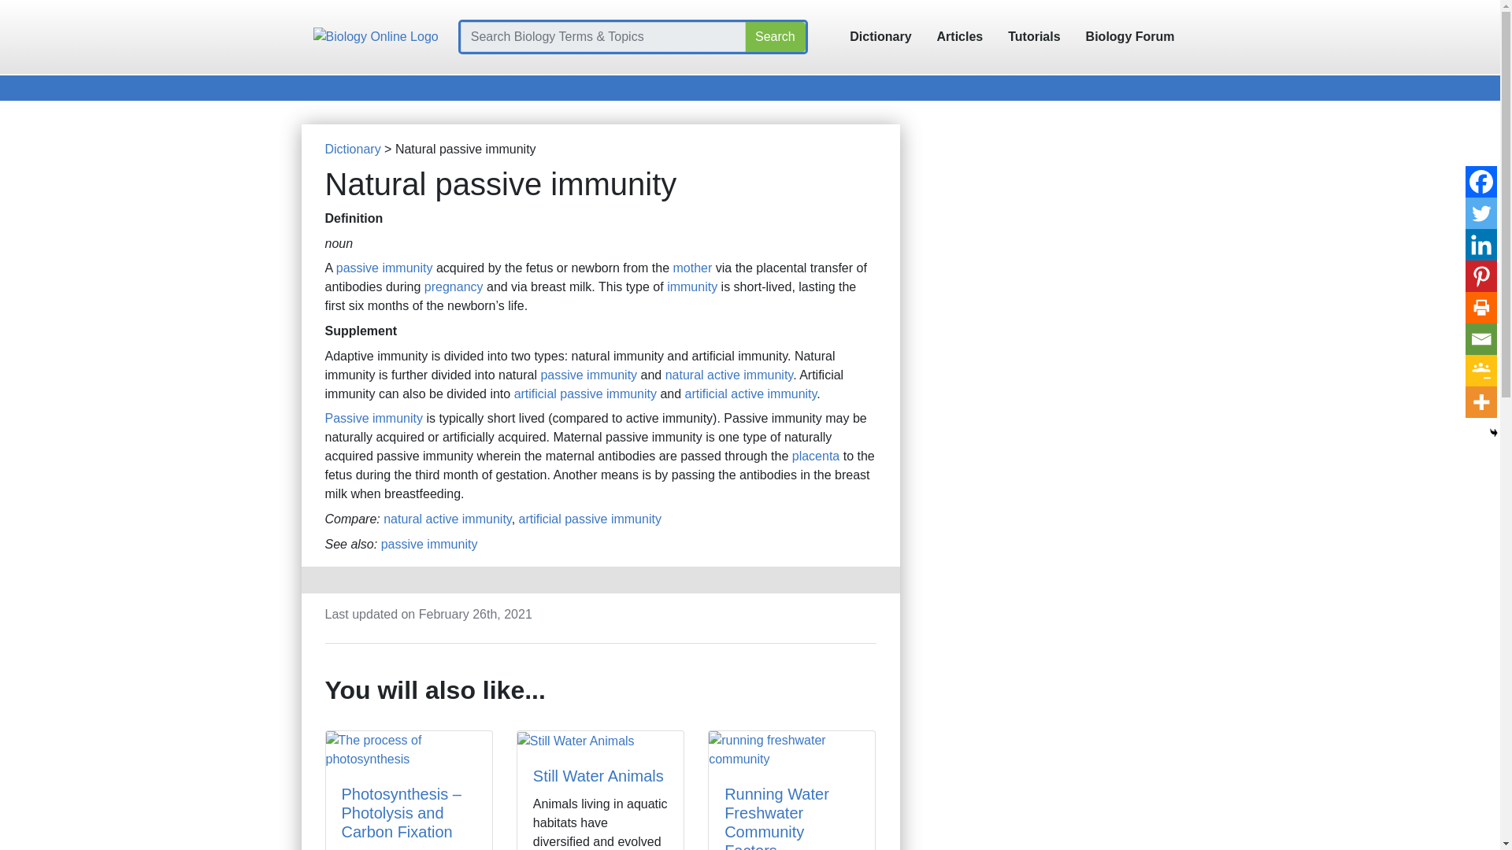 The image size is (1512, 850). I want to click on Running Water Freshwater Community Factors, so click(776, 817).